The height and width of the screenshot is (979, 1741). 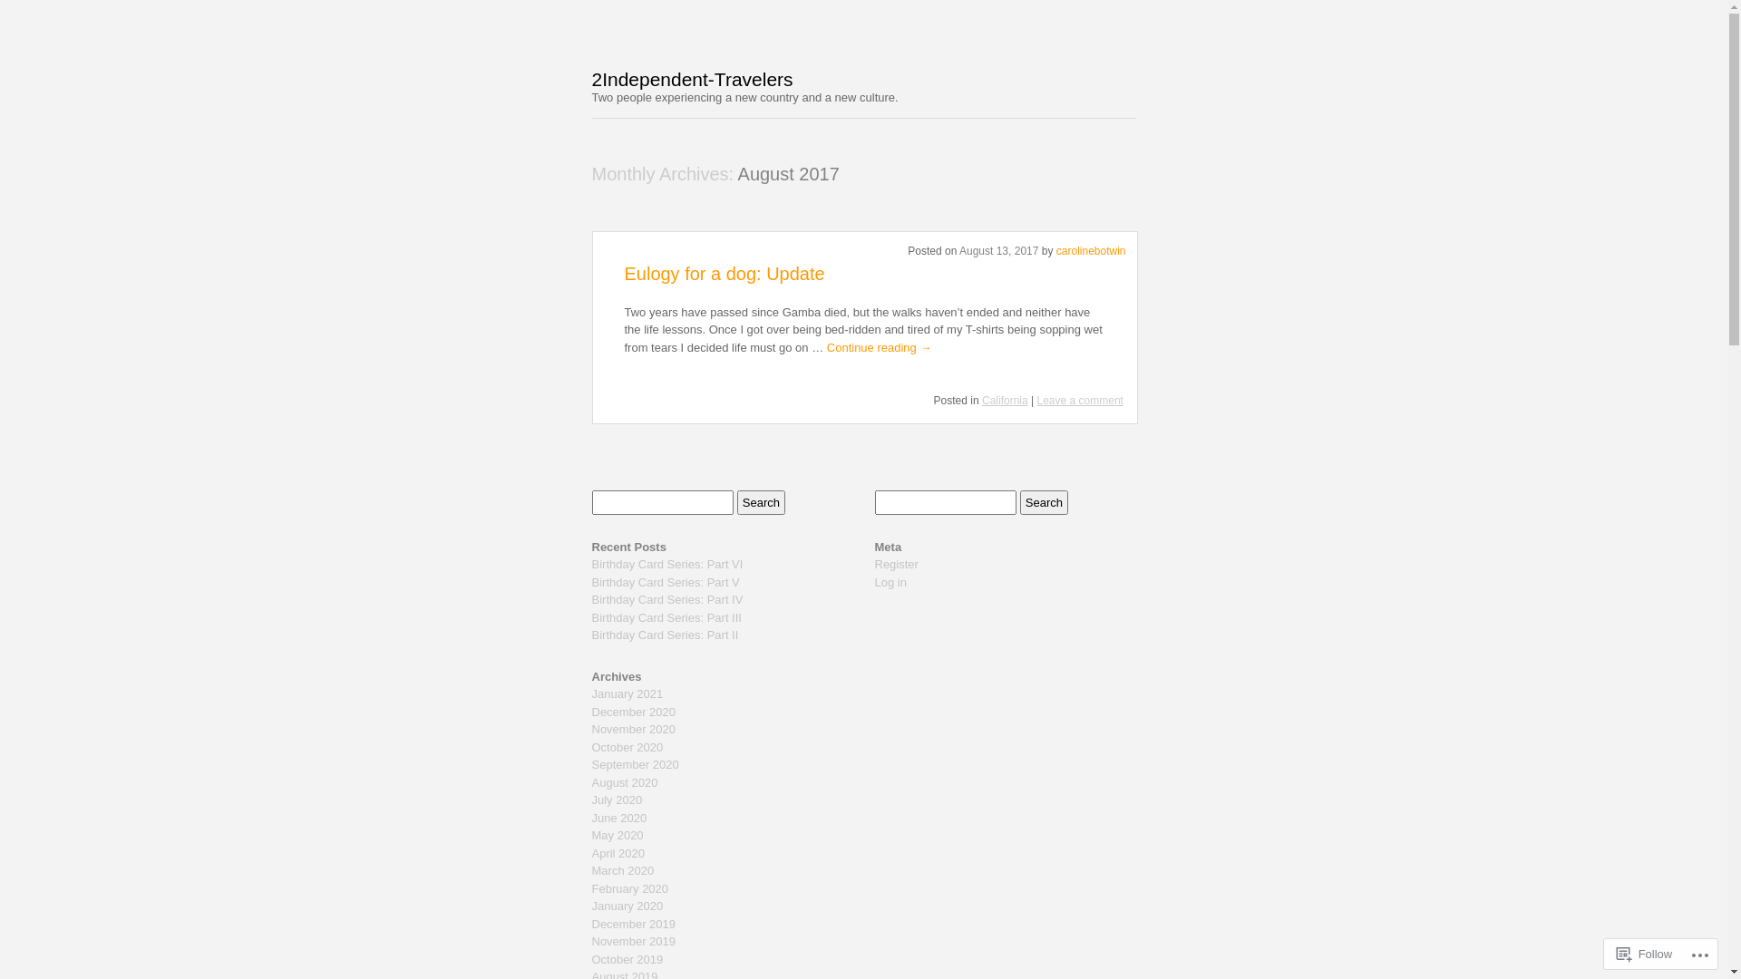 What do you see at coordinates (667, 600) in the screenshot?
I see `Birthday Card Series: Part IV` at bounding box center [667, 600].